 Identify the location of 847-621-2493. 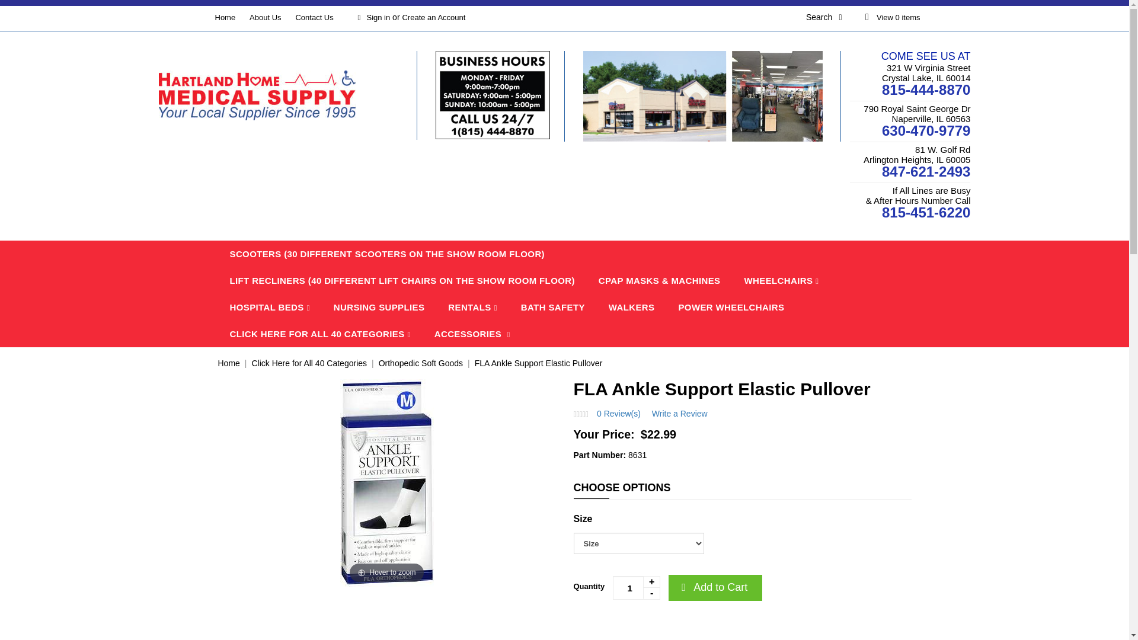
(926, 172).